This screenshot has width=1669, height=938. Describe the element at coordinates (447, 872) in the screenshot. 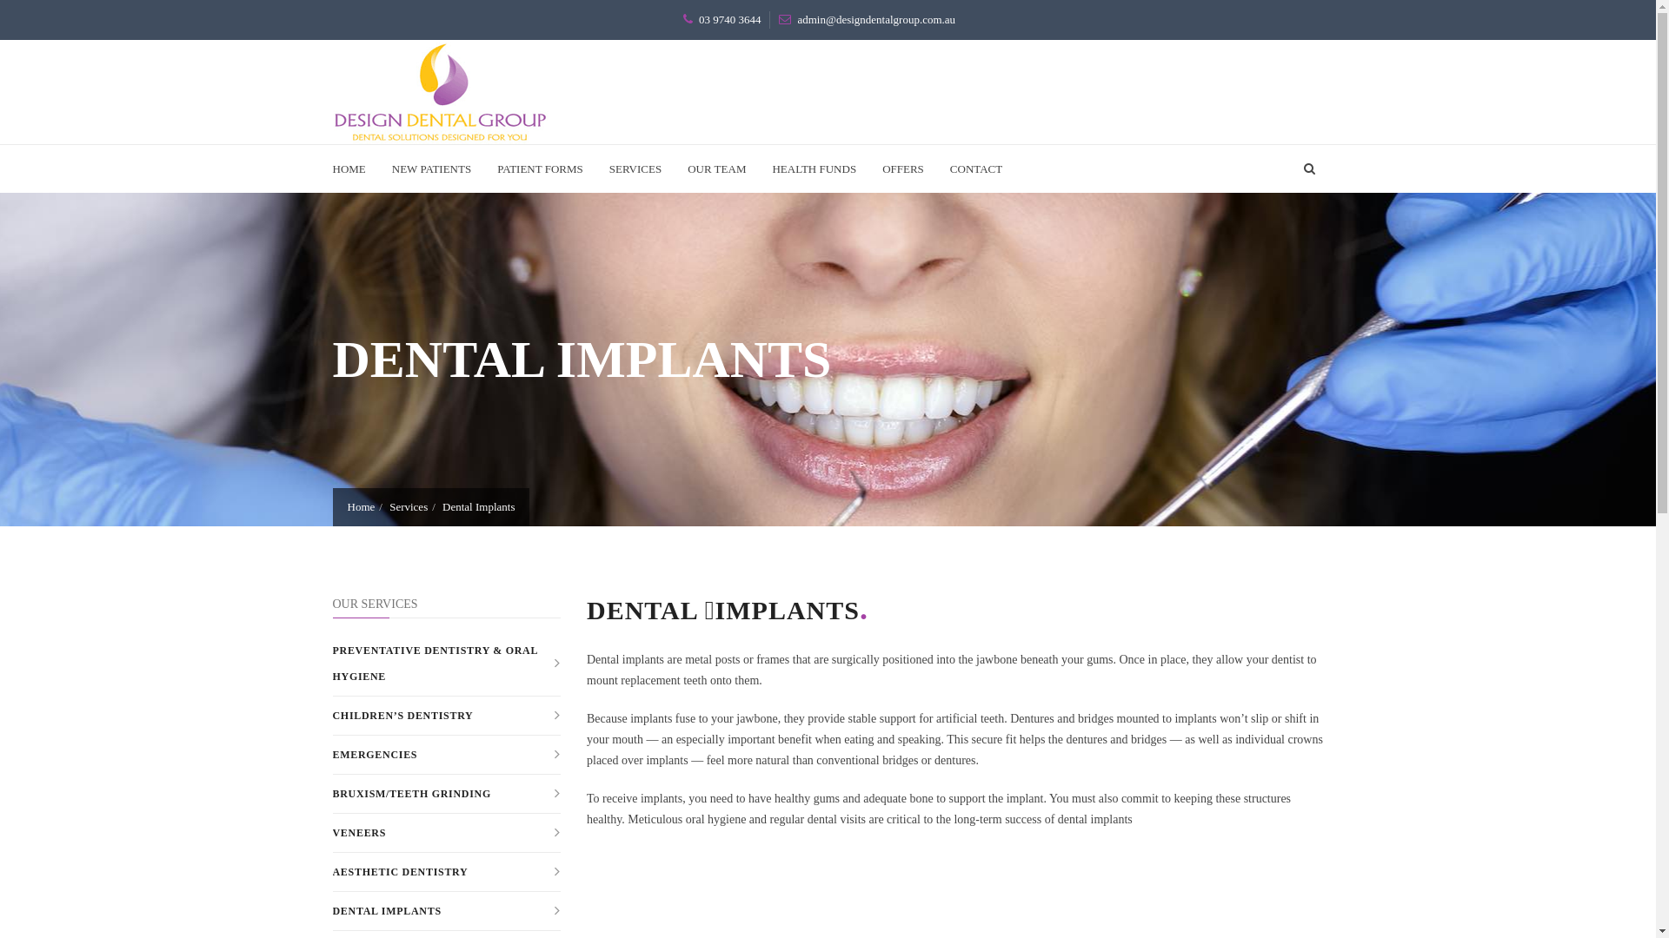

I see `AESTHETIC DENTISTRY` at that location.